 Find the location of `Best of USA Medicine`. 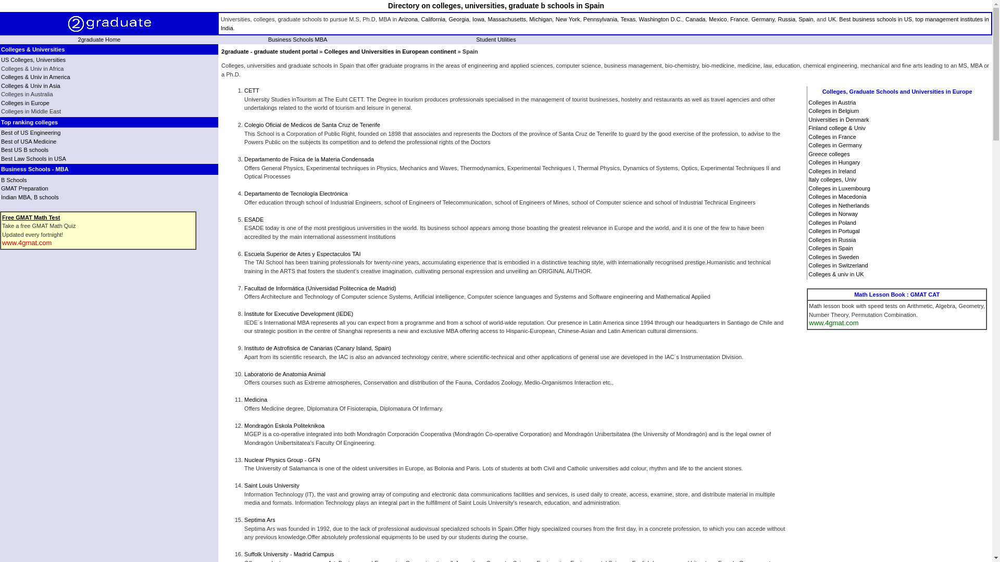

Best of USA Medicine is located at coordinates (29, 142).